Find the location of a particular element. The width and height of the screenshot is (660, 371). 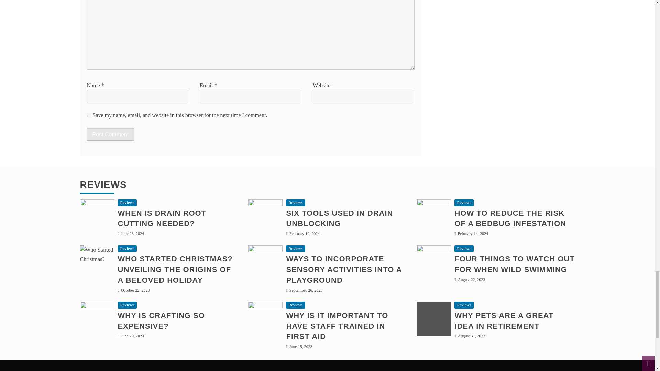

Post Comment is located at coordinates (110, 135).